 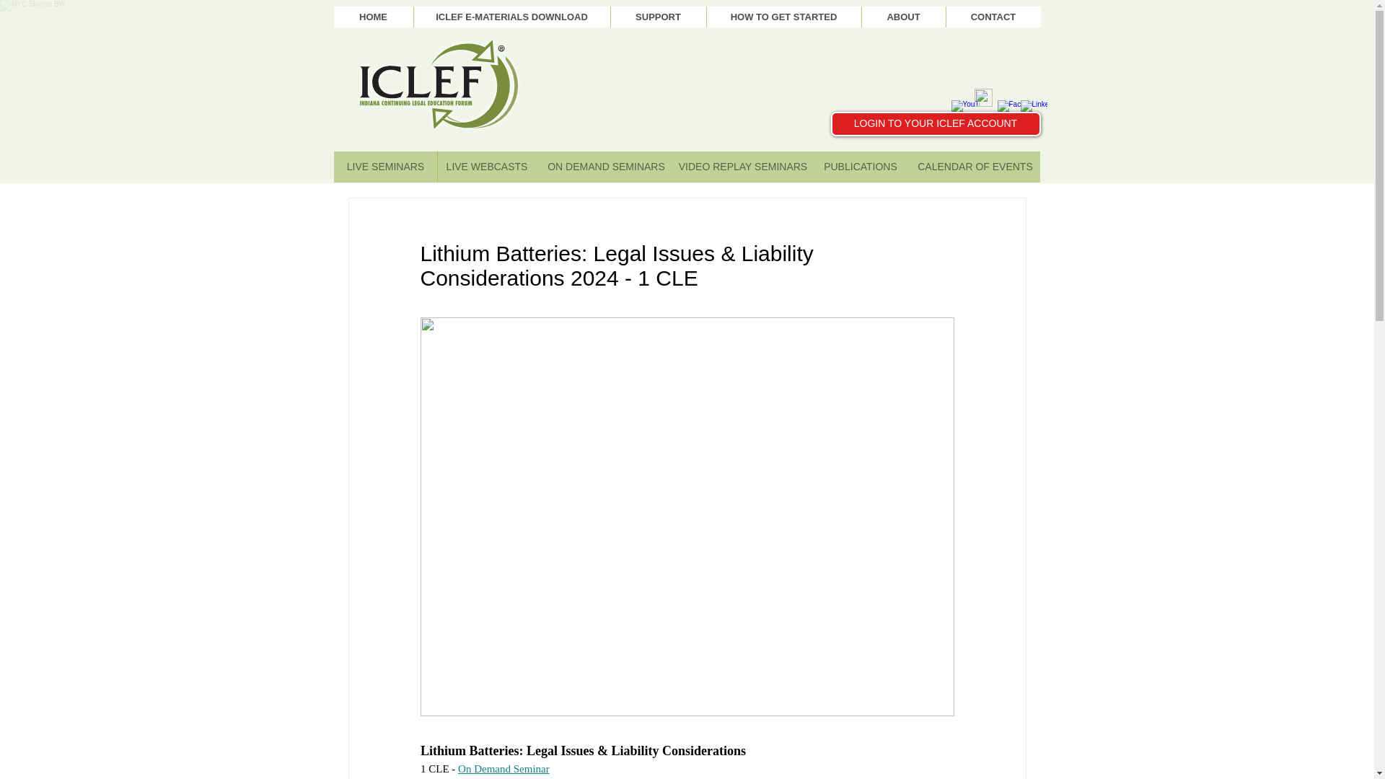 I want to click on CALENDAR OF EVENTS, so click(x=975, y=166).